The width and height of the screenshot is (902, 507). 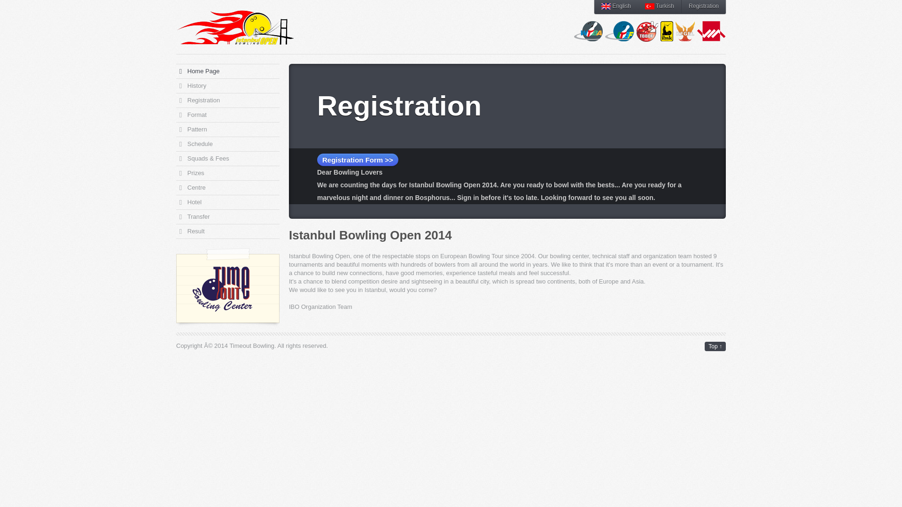 I want to click on Format, so click(x=227, y=115).